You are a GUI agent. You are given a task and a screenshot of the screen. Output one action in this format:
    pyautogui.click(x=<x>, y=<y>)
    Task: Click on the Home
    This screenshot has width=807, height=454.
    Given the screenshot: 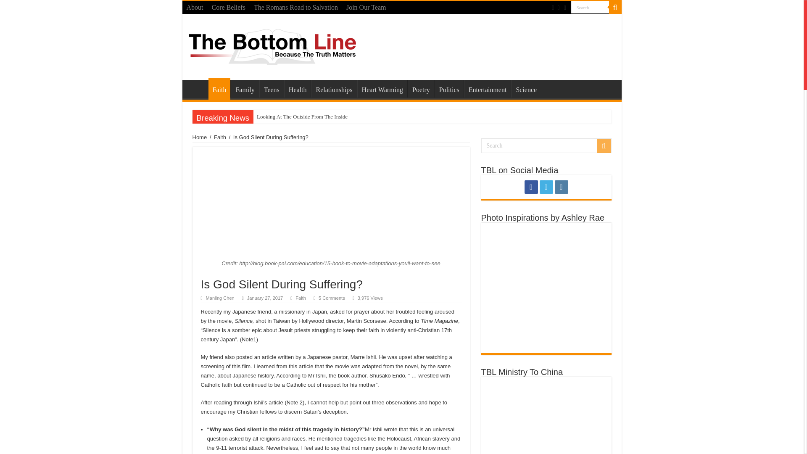 What is the action you would take?
    pyautogui.click(x=200, y=137)
    